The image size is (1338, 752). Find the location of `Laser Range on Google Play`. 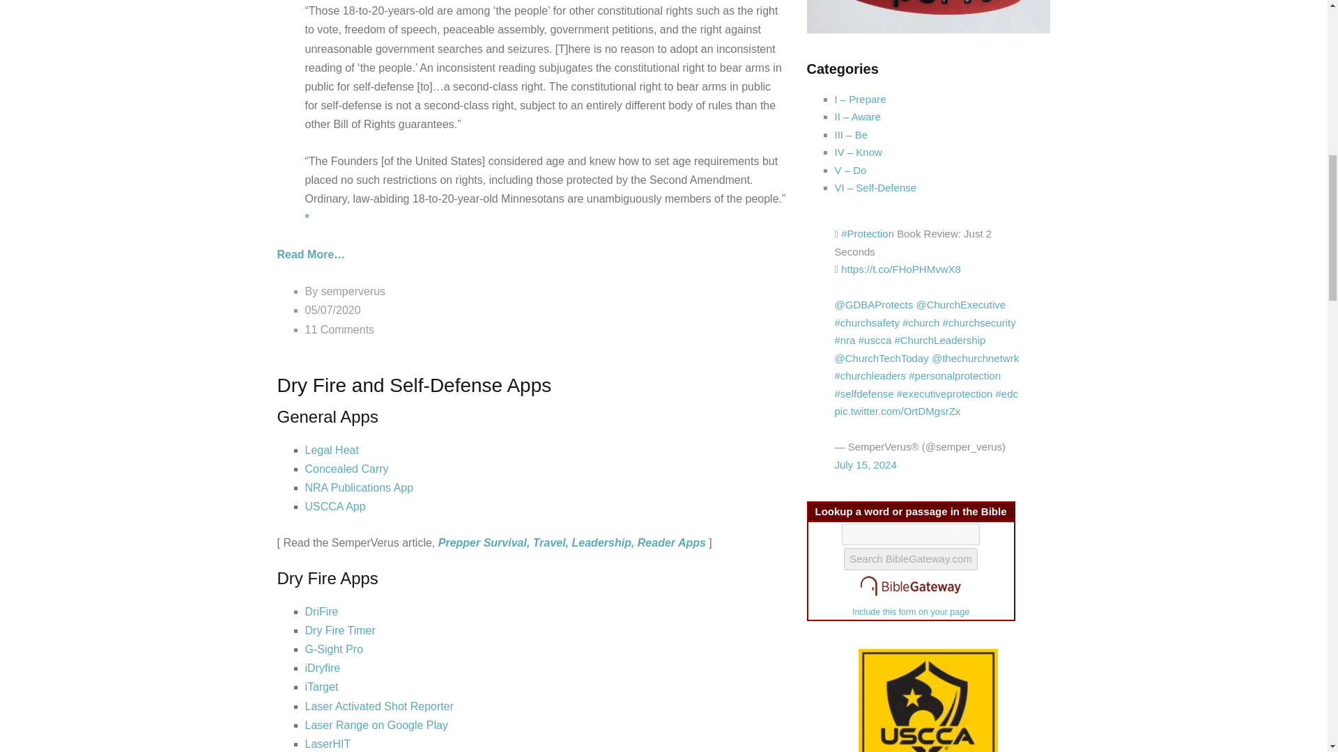

Laser Range on Google Play is located at coordinates (376, 724).